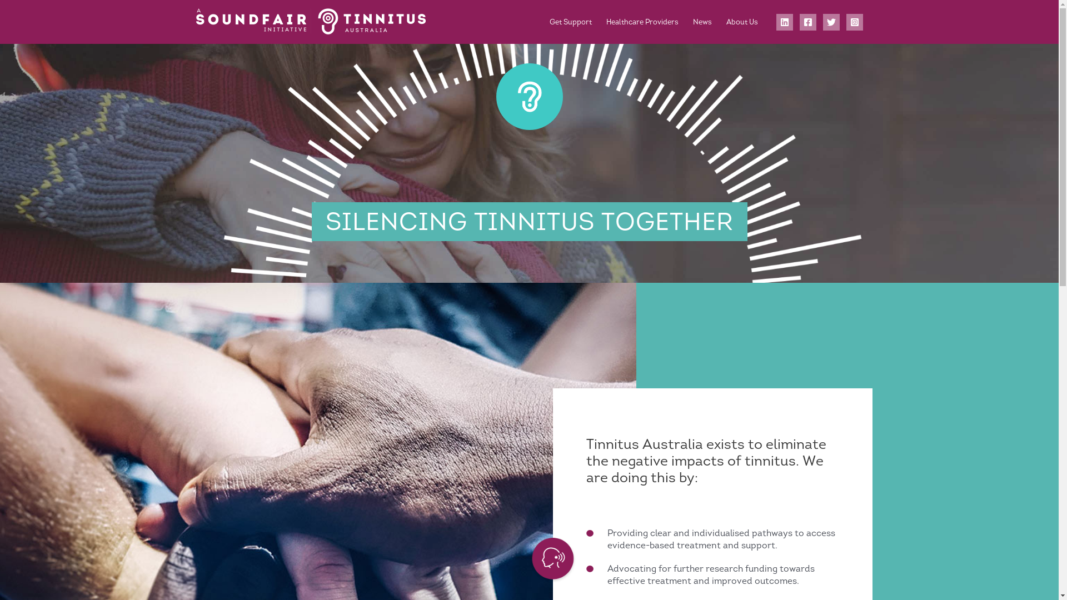 This screenshot has height=600, width=1067. What do you see at coordinates (571, 22) in the screenshot?
I see `Get Support` at bounding box center [571, 22].